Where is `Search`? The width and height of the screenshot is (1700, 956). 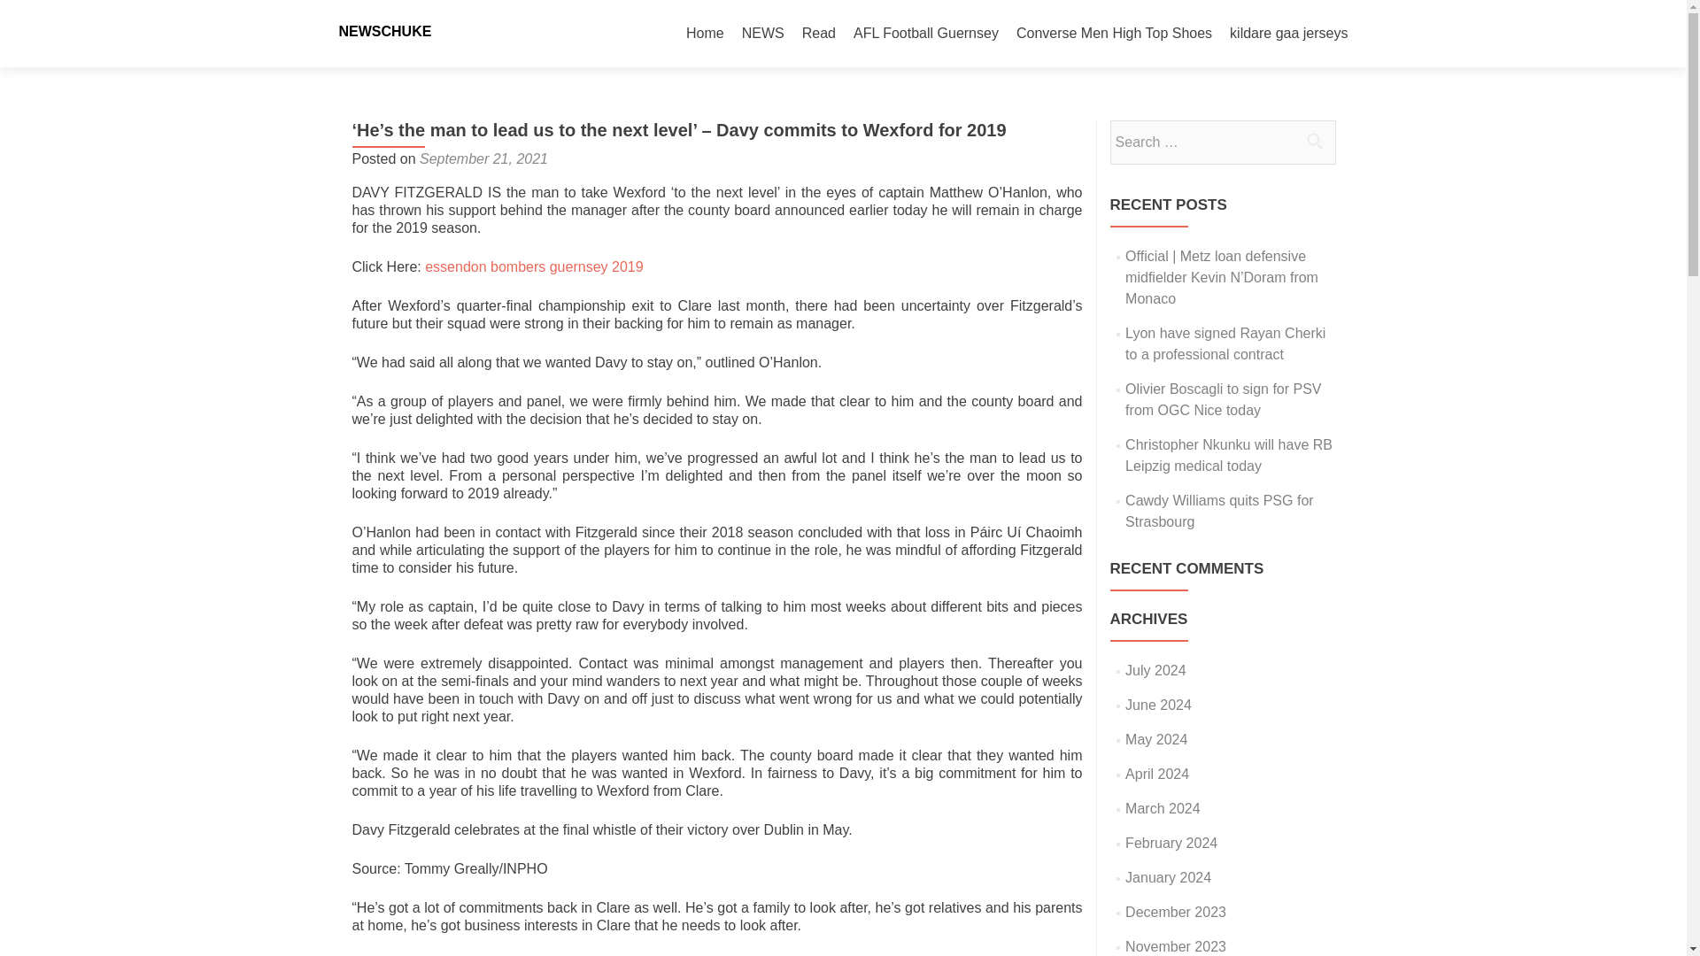 Search is located at coordinates (1314, 141).